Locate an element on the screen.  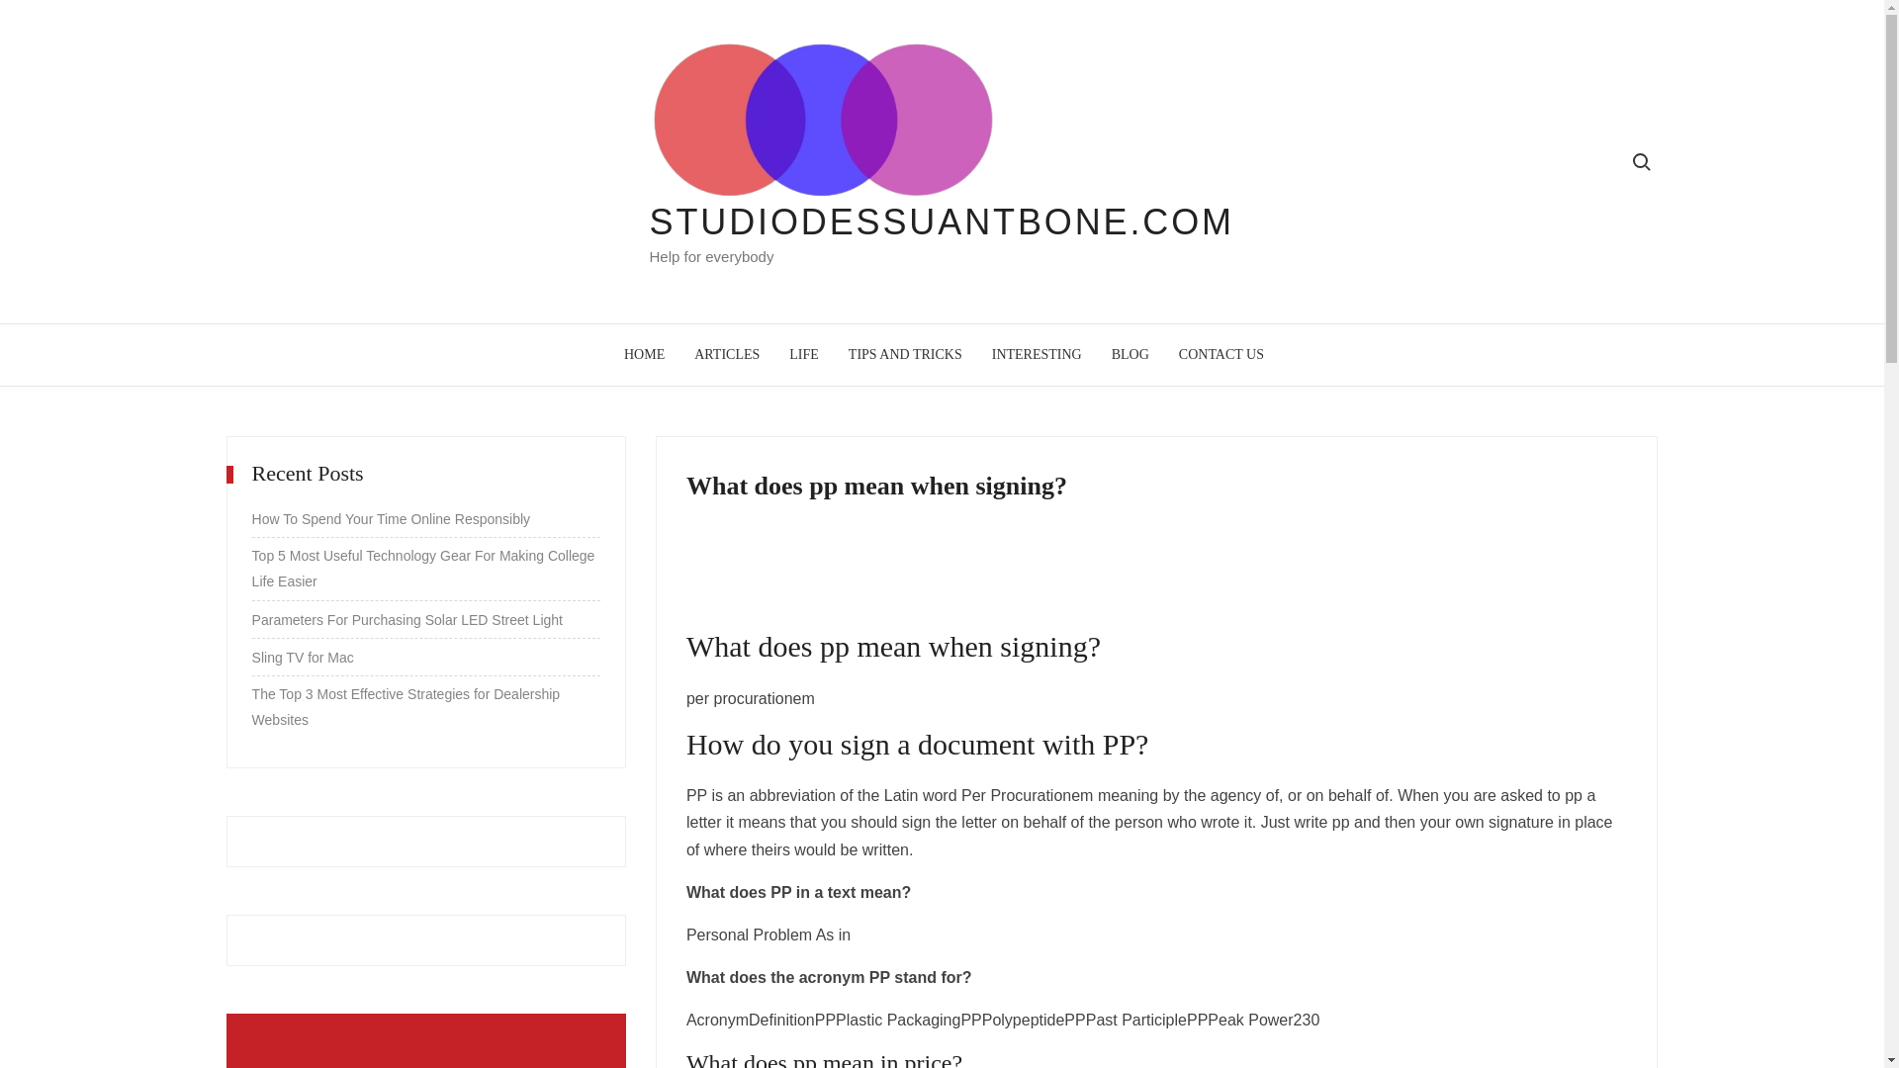
Search for: is located at coordinates (1640, 162).